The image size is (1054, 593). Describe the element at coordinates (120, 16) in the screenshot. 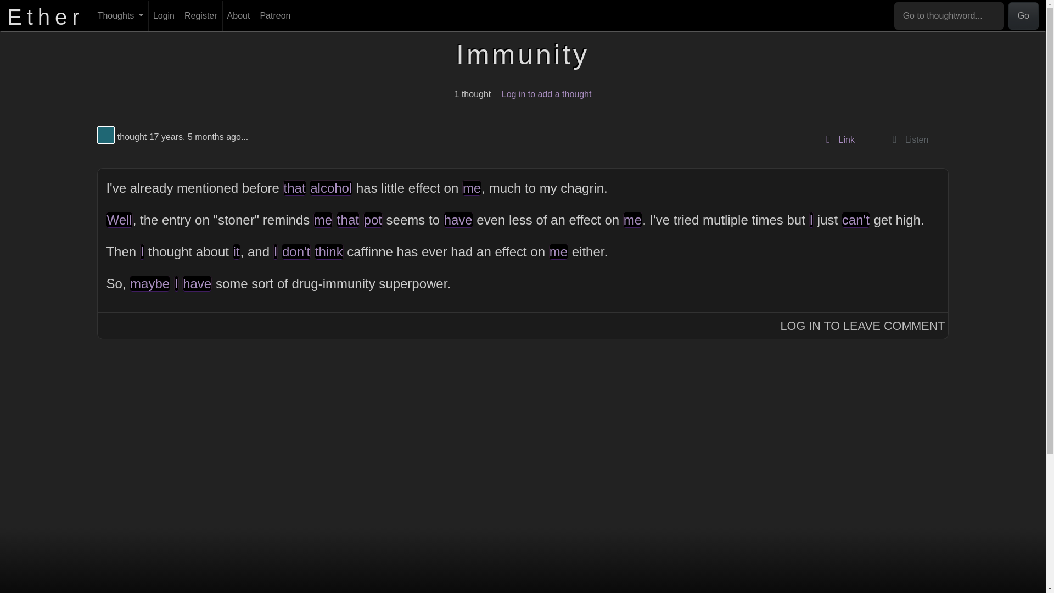

I see `Thoughts` at that location.